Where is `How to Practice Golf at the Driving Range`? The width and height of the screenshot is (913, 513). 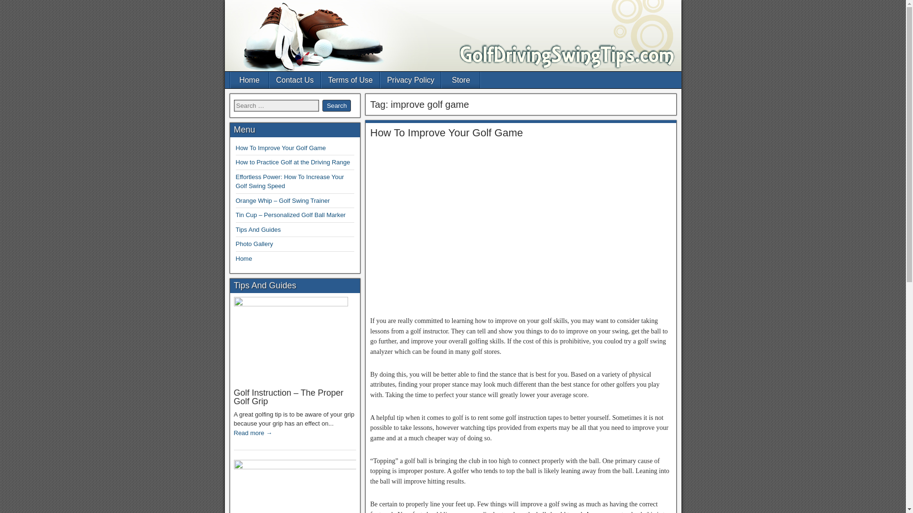 How to Practice Golf at the Driving Range is located at coordinates (293, 161).